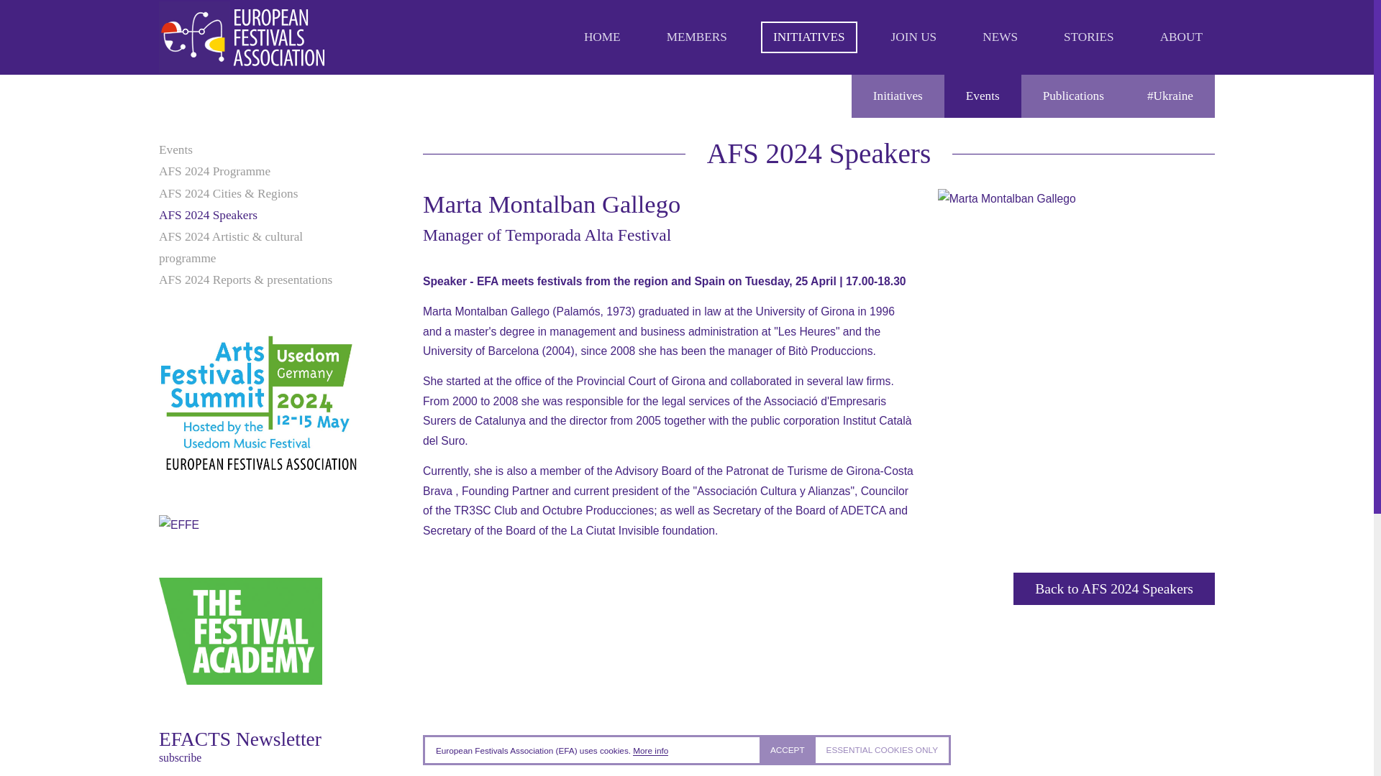 Image resolution: width=1381 pixels, height=776 pixels. Describe the element at coordinates (242, 37) in the screenshot. I see `European festivals Association` at that location.